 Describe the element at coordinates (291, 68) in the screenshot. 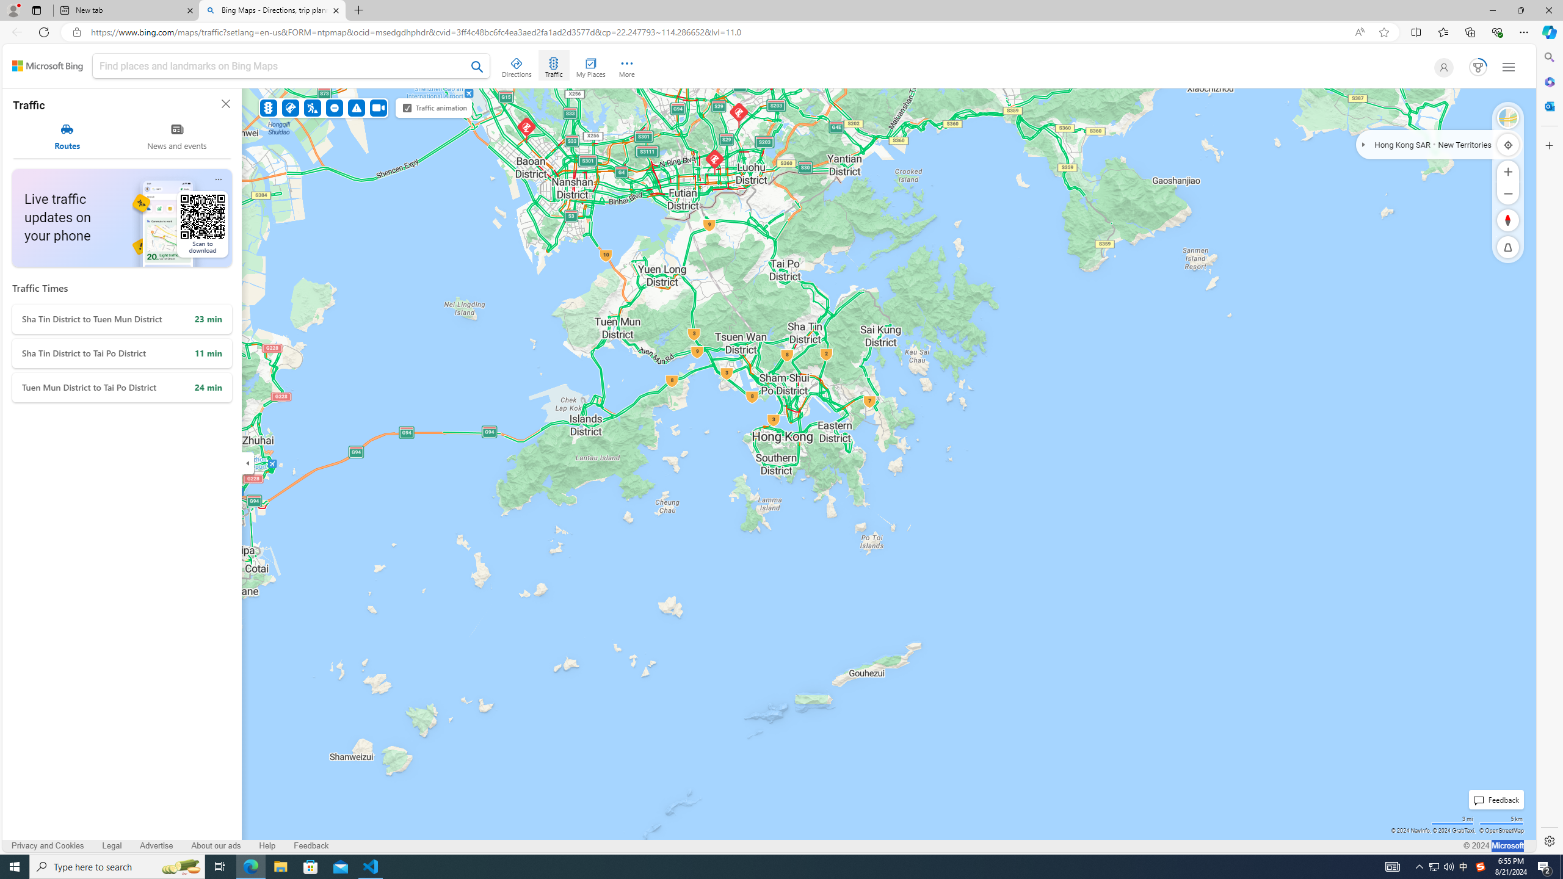

I see `Class: inputbox` at that location.